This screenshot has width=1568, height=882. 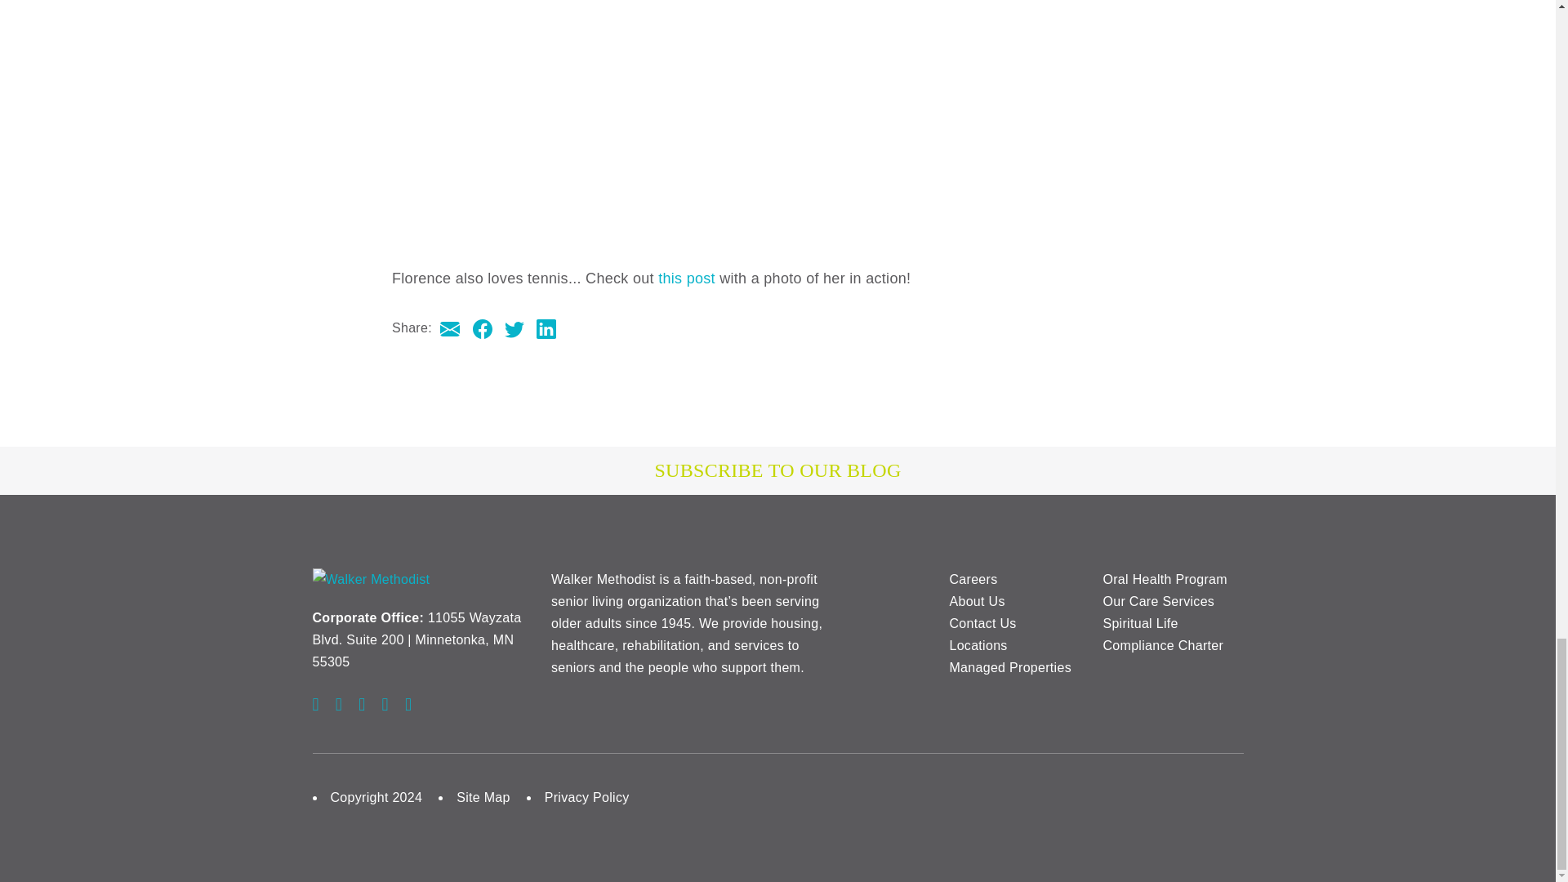 What do you see at coordinates (546, 327) in the screenshot?
I see `linkedin` at bounding box center [546, 327].